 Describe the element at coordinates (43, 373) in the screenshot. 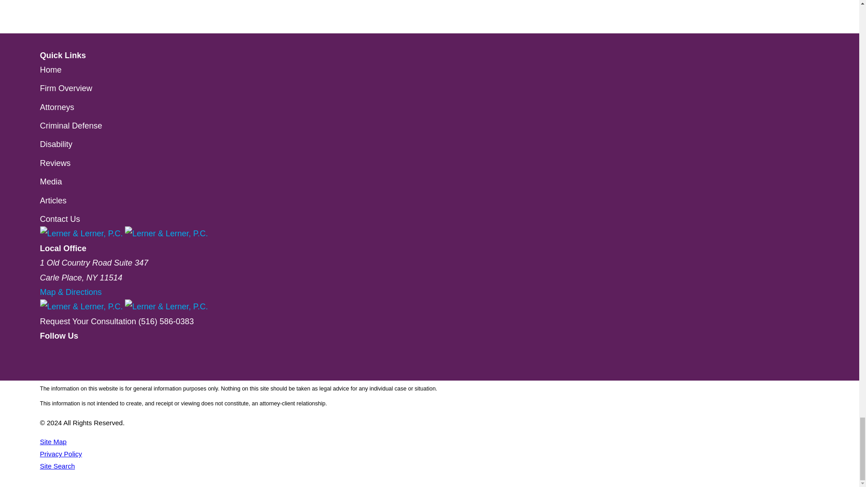

I see `Twitter` at that location.